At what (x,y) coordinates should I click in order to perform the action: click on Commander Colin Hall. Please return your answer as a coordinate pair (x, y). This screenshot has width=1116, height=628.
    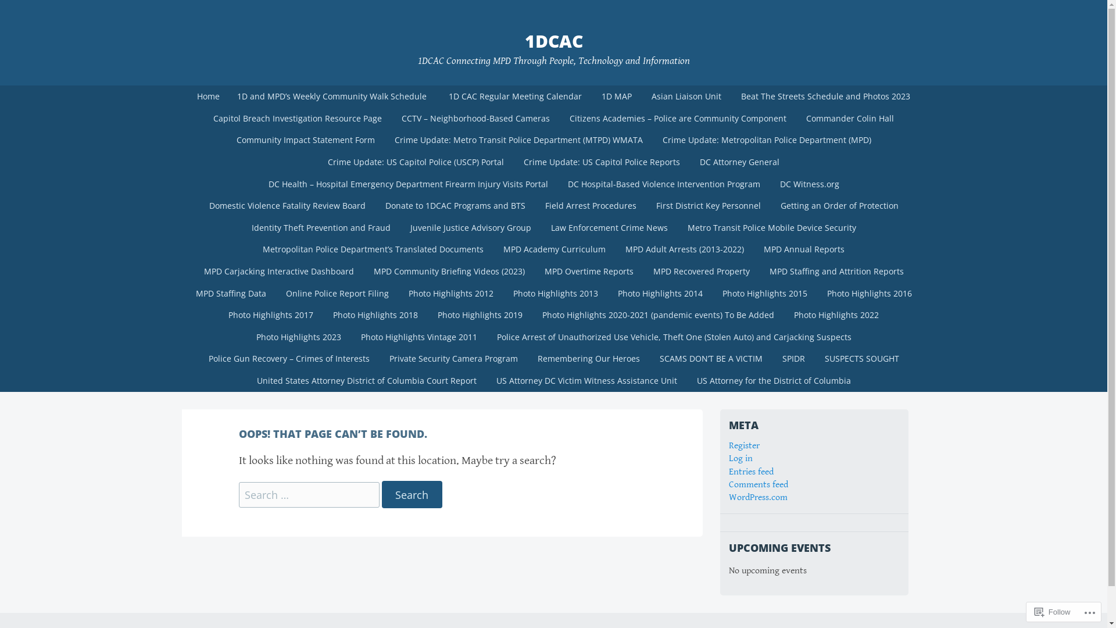
    Looking at the image, I should click on (850, 119).